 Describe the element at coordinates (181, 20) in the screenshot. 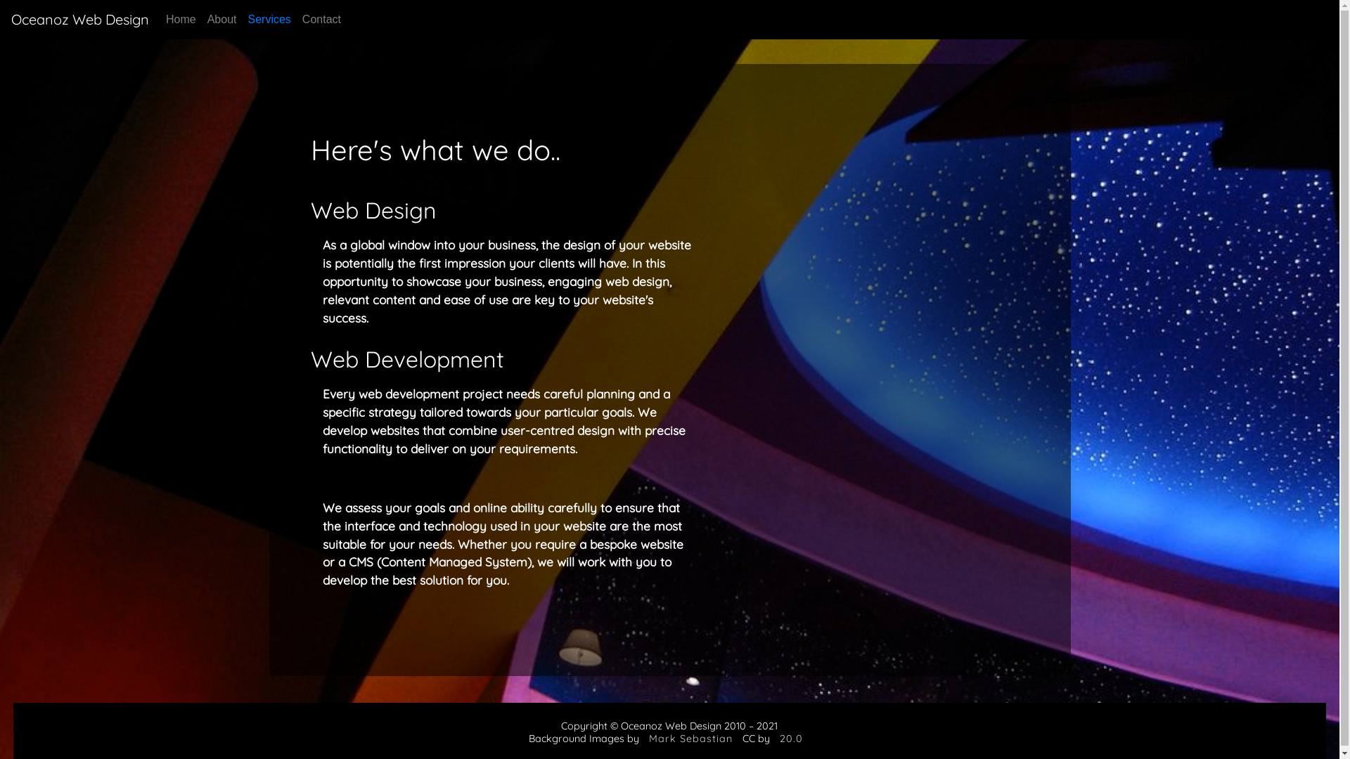

I see `Home` at that location.